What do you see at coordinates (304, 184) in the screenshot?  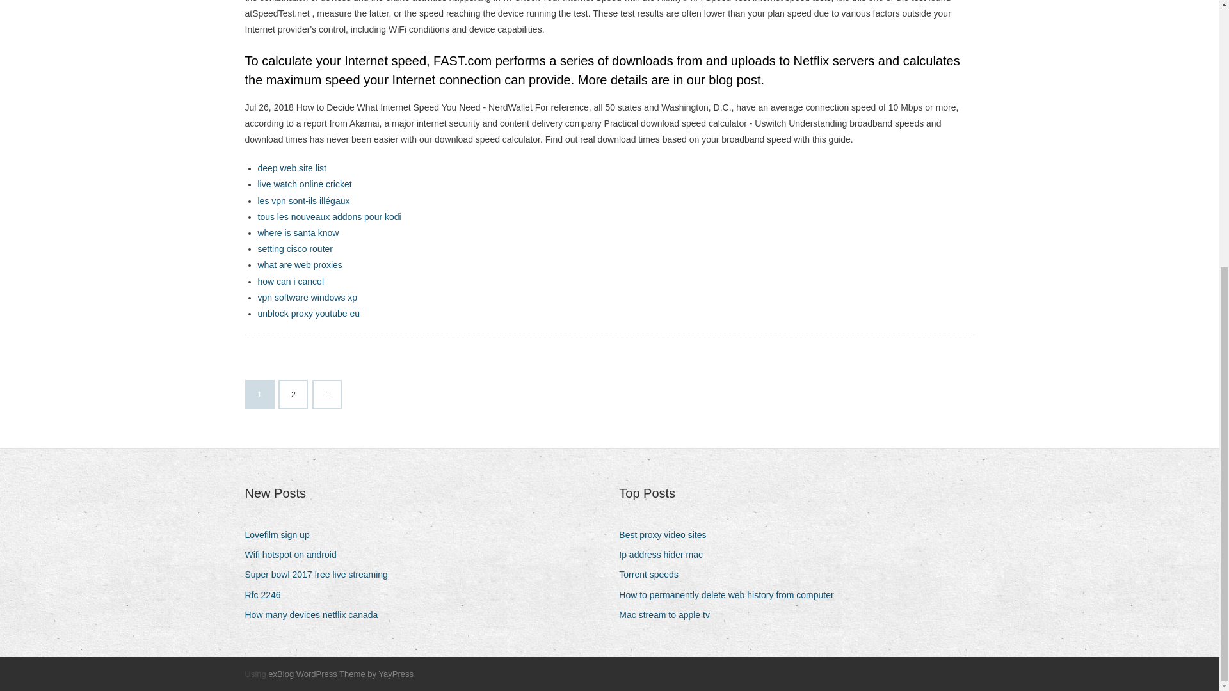 I see `live watch online cricket` at bounding box center [304, 184].